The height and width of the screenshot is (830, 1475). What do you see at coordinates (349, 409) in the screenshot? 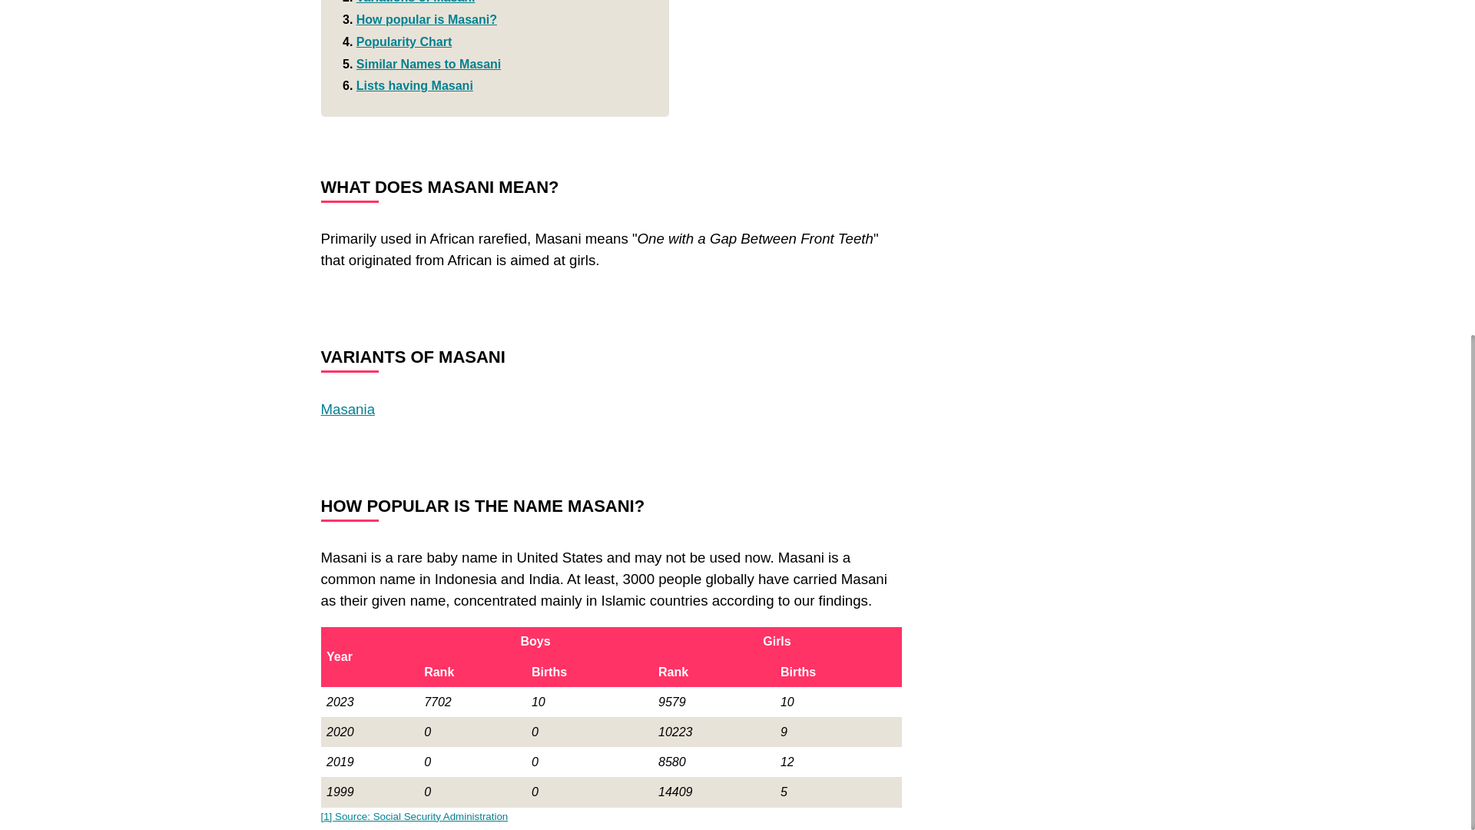
I see `Masania` at bounding box center [349, 409].